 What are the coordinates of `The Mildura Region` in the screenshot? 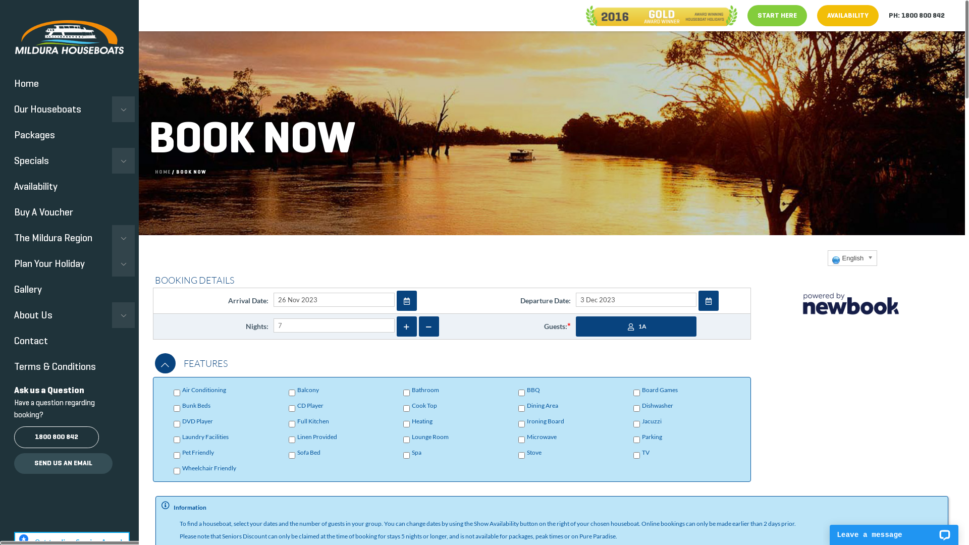 It's located at (68, 238).